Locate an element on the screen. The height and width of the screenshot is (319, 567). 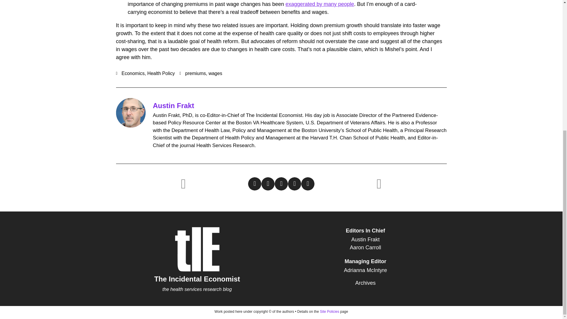
Archives is located at coordinates (365, 283).